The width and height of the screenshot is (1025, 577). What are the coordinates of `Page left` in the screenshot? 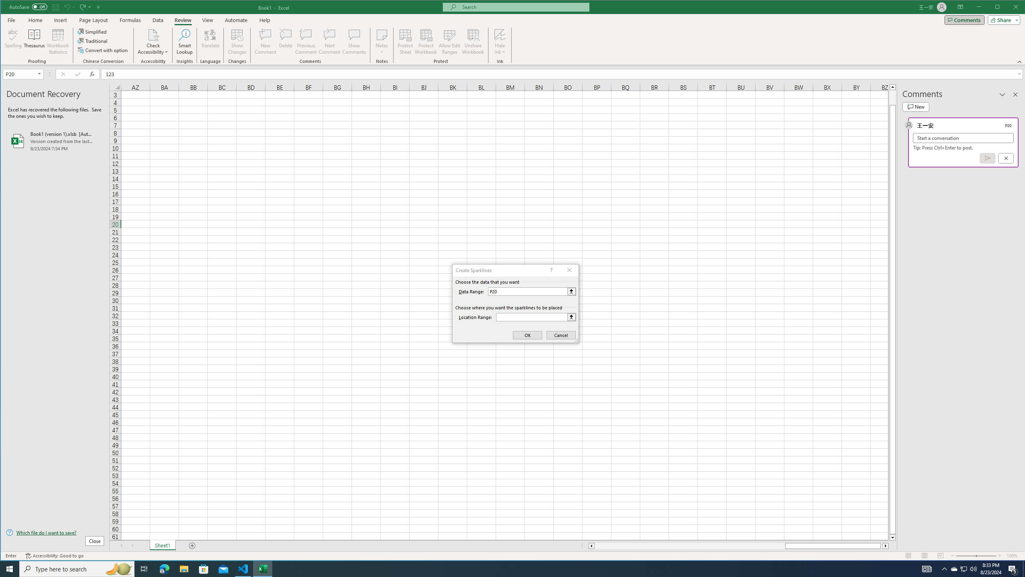 It's located at (689, 546).